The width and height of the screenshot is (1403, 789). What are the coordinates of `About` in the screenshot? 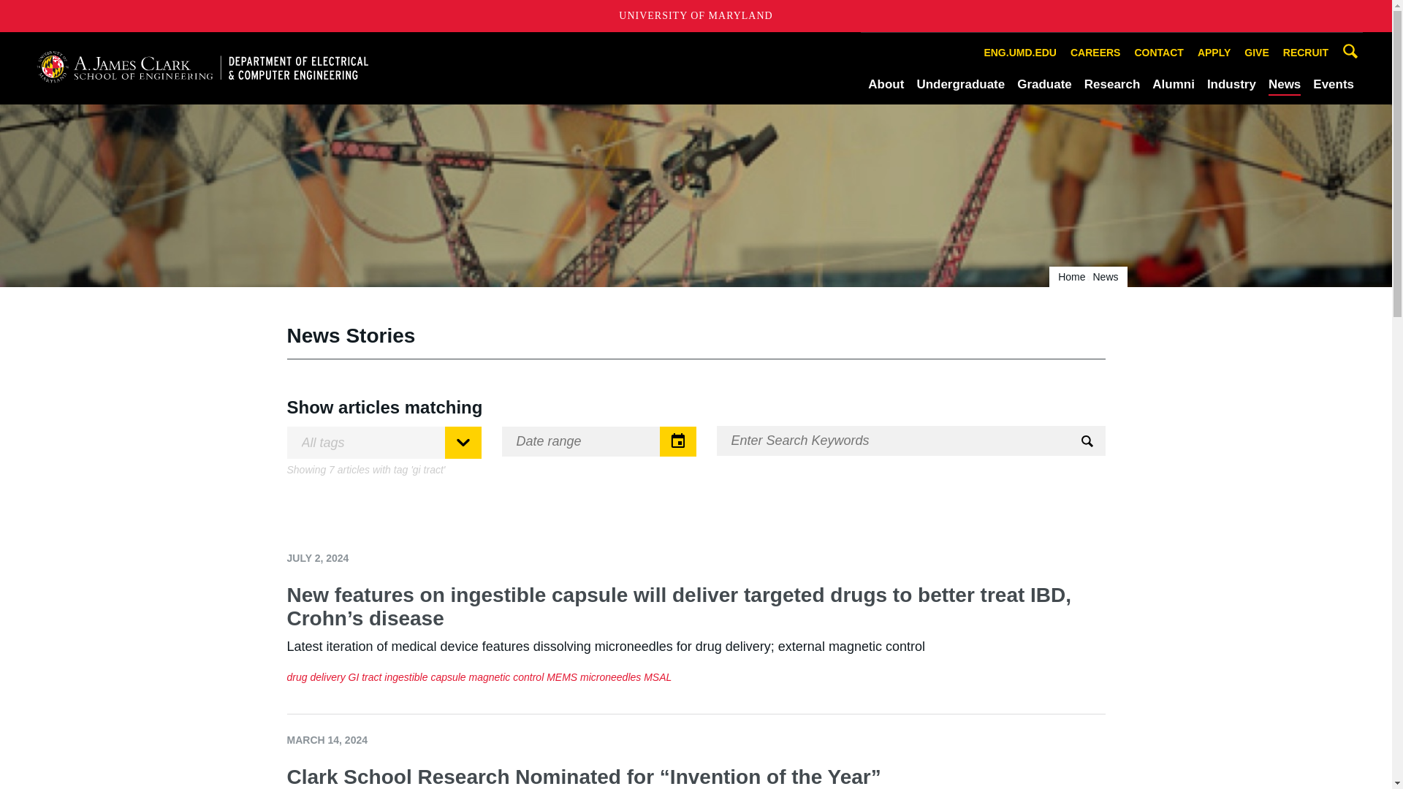 It's located at (886, 84).